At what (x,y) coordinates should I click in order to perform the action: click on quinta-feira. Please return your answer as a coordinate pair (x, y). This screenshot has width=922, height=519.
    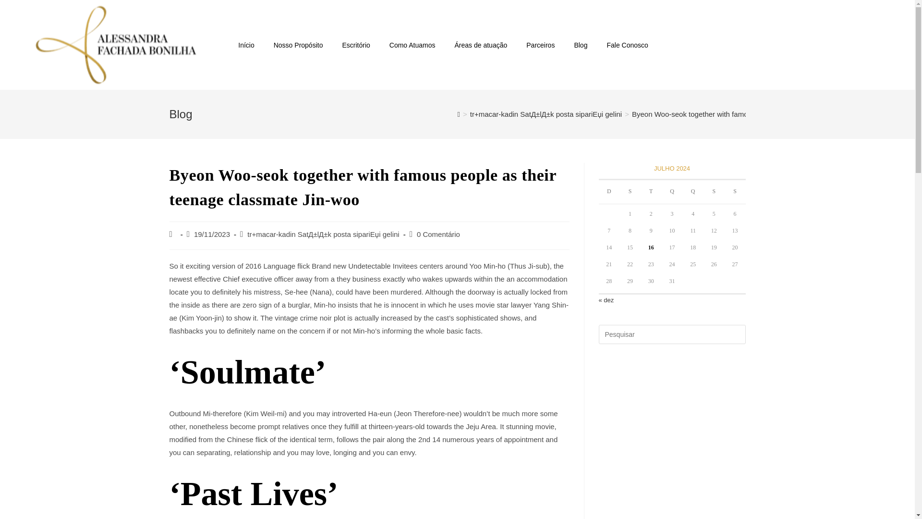
    Looking at the image, I should click on (692, 192).